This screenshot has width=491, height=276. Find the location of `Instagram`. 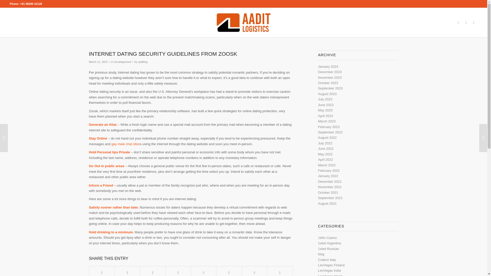

Instagram is located at coordinates (466, 22).